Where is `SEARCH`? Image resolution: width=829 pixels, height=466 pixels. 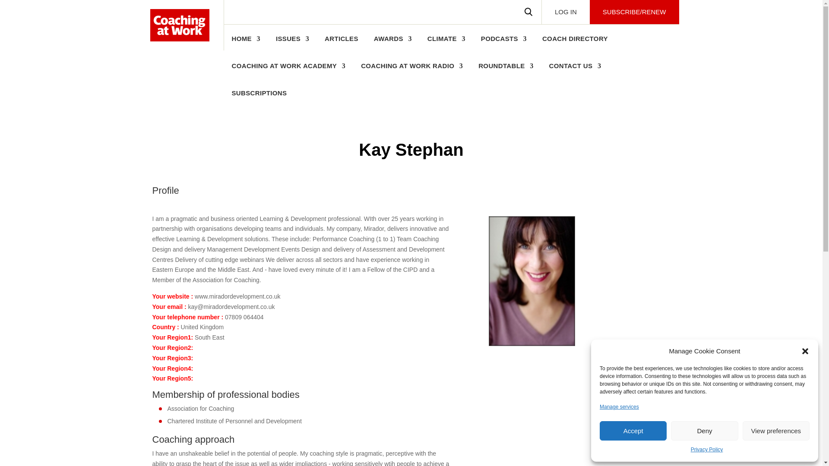
SEARCH is located at coordinates (528, 12).